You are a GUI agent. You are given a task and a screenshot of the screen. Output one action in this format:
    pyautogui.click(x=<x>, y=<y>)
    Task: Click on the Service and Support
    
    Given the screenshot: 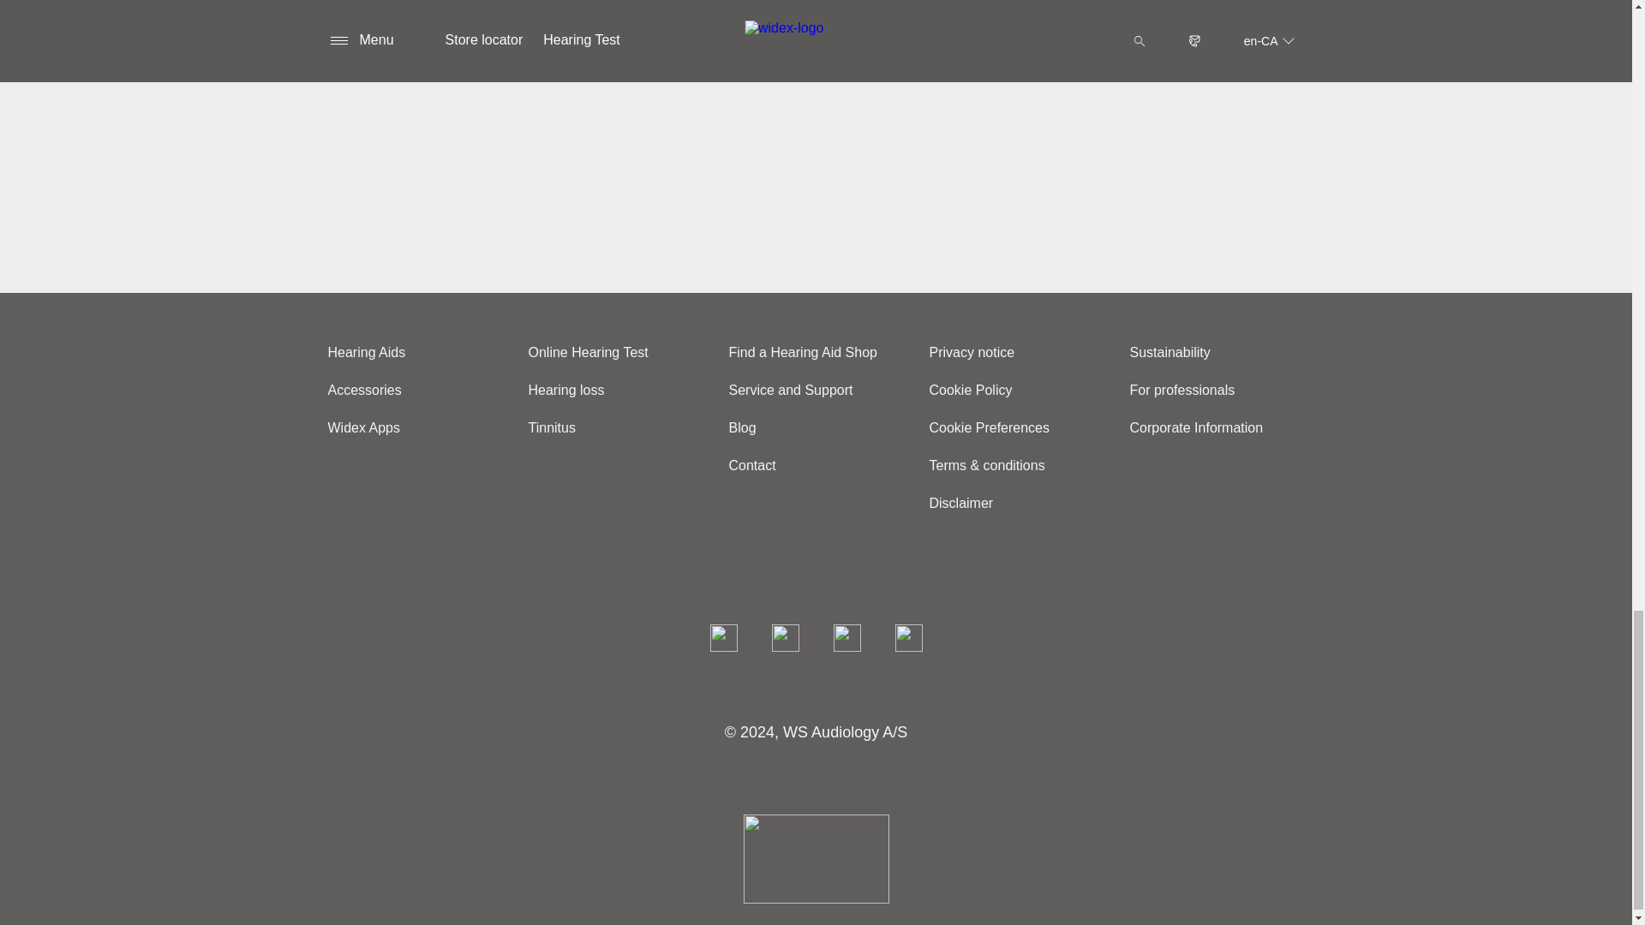 What is the action you would take?
    pyautogui.click(x=797, y=391)
    